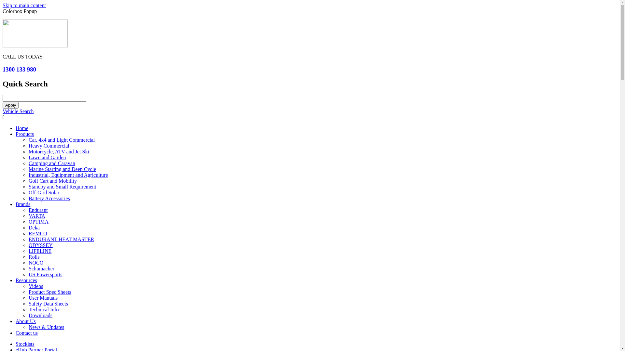 The height and width of the screenshot is (351, 625). What do you see at coordinates (25, 134) in the screenshot?
I see `Products` at bounding box center [25, 134].